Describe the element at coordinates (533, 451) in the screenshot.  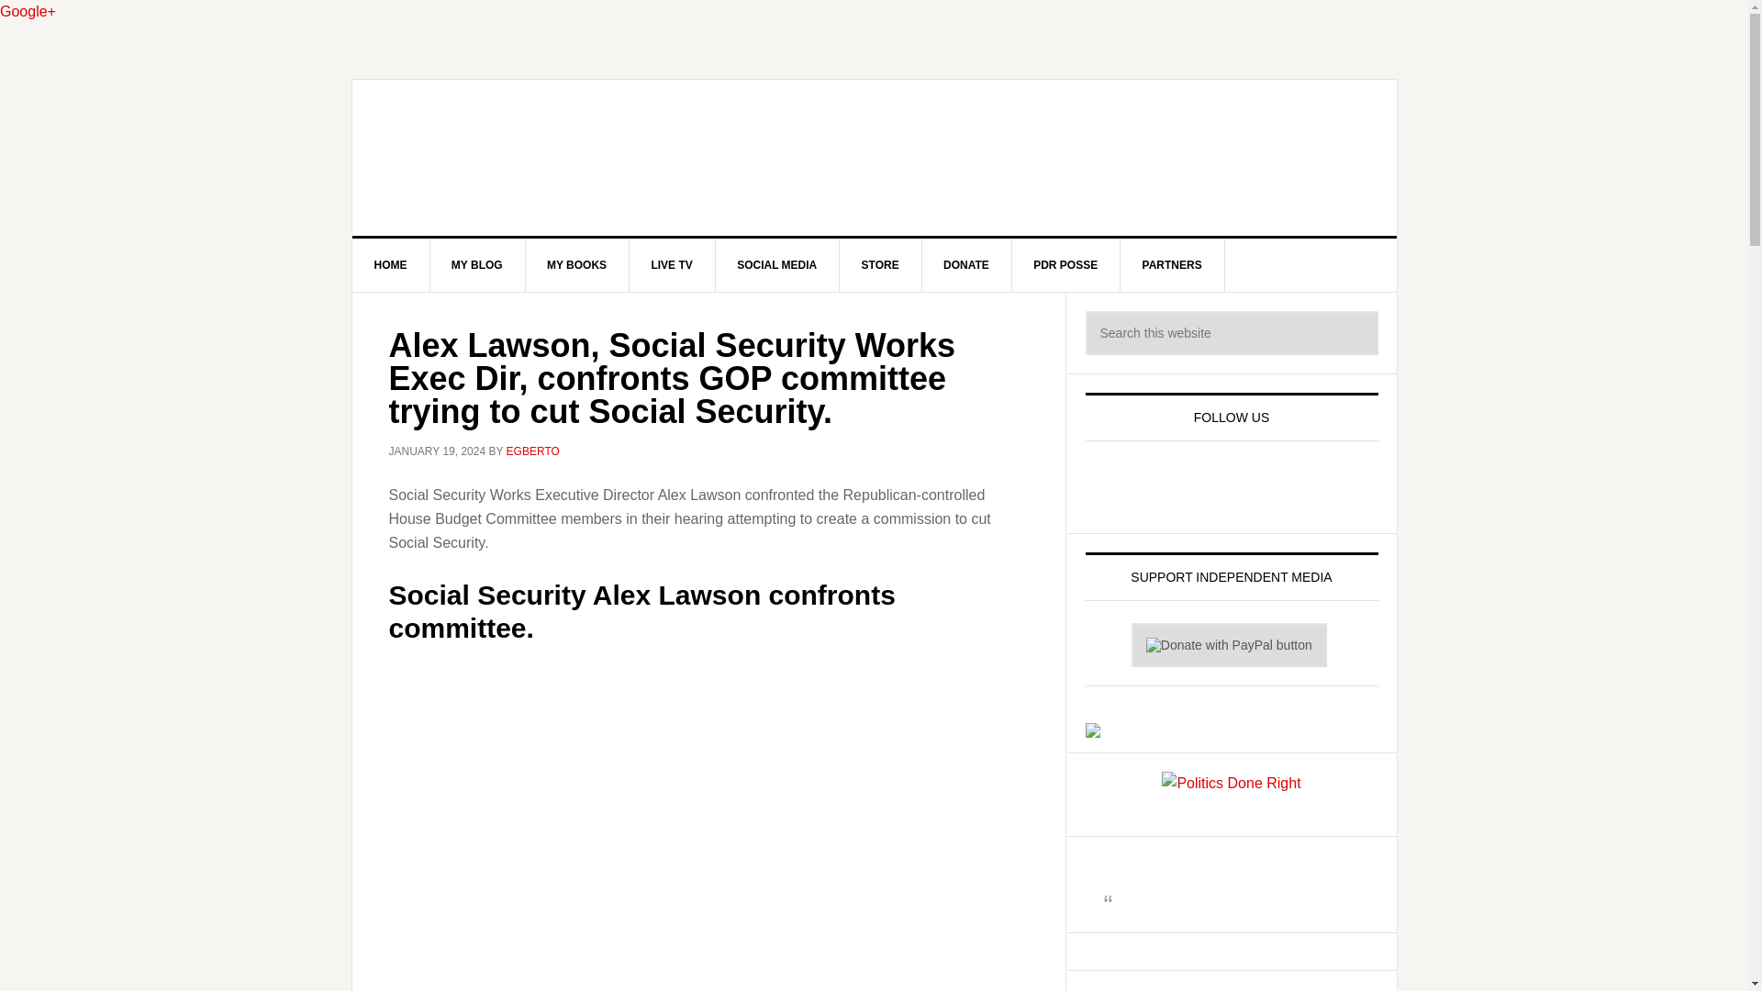
I see `EGBERTO` at that location.